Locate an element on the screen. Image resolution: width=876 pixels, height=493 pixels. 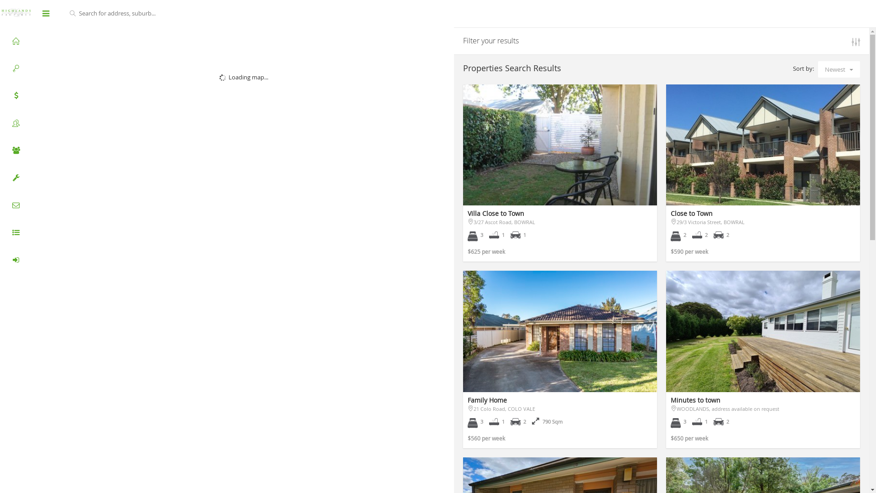
Buy is located at coordinates (16, 41).